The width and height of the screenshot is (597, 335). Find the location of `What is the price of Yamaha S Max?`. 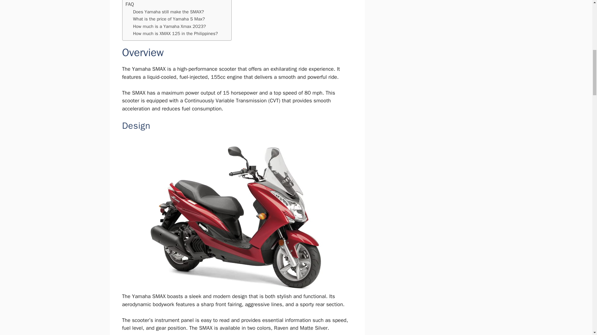

What is the price of Yamaha S Max? is located at coordinates (169, 19).